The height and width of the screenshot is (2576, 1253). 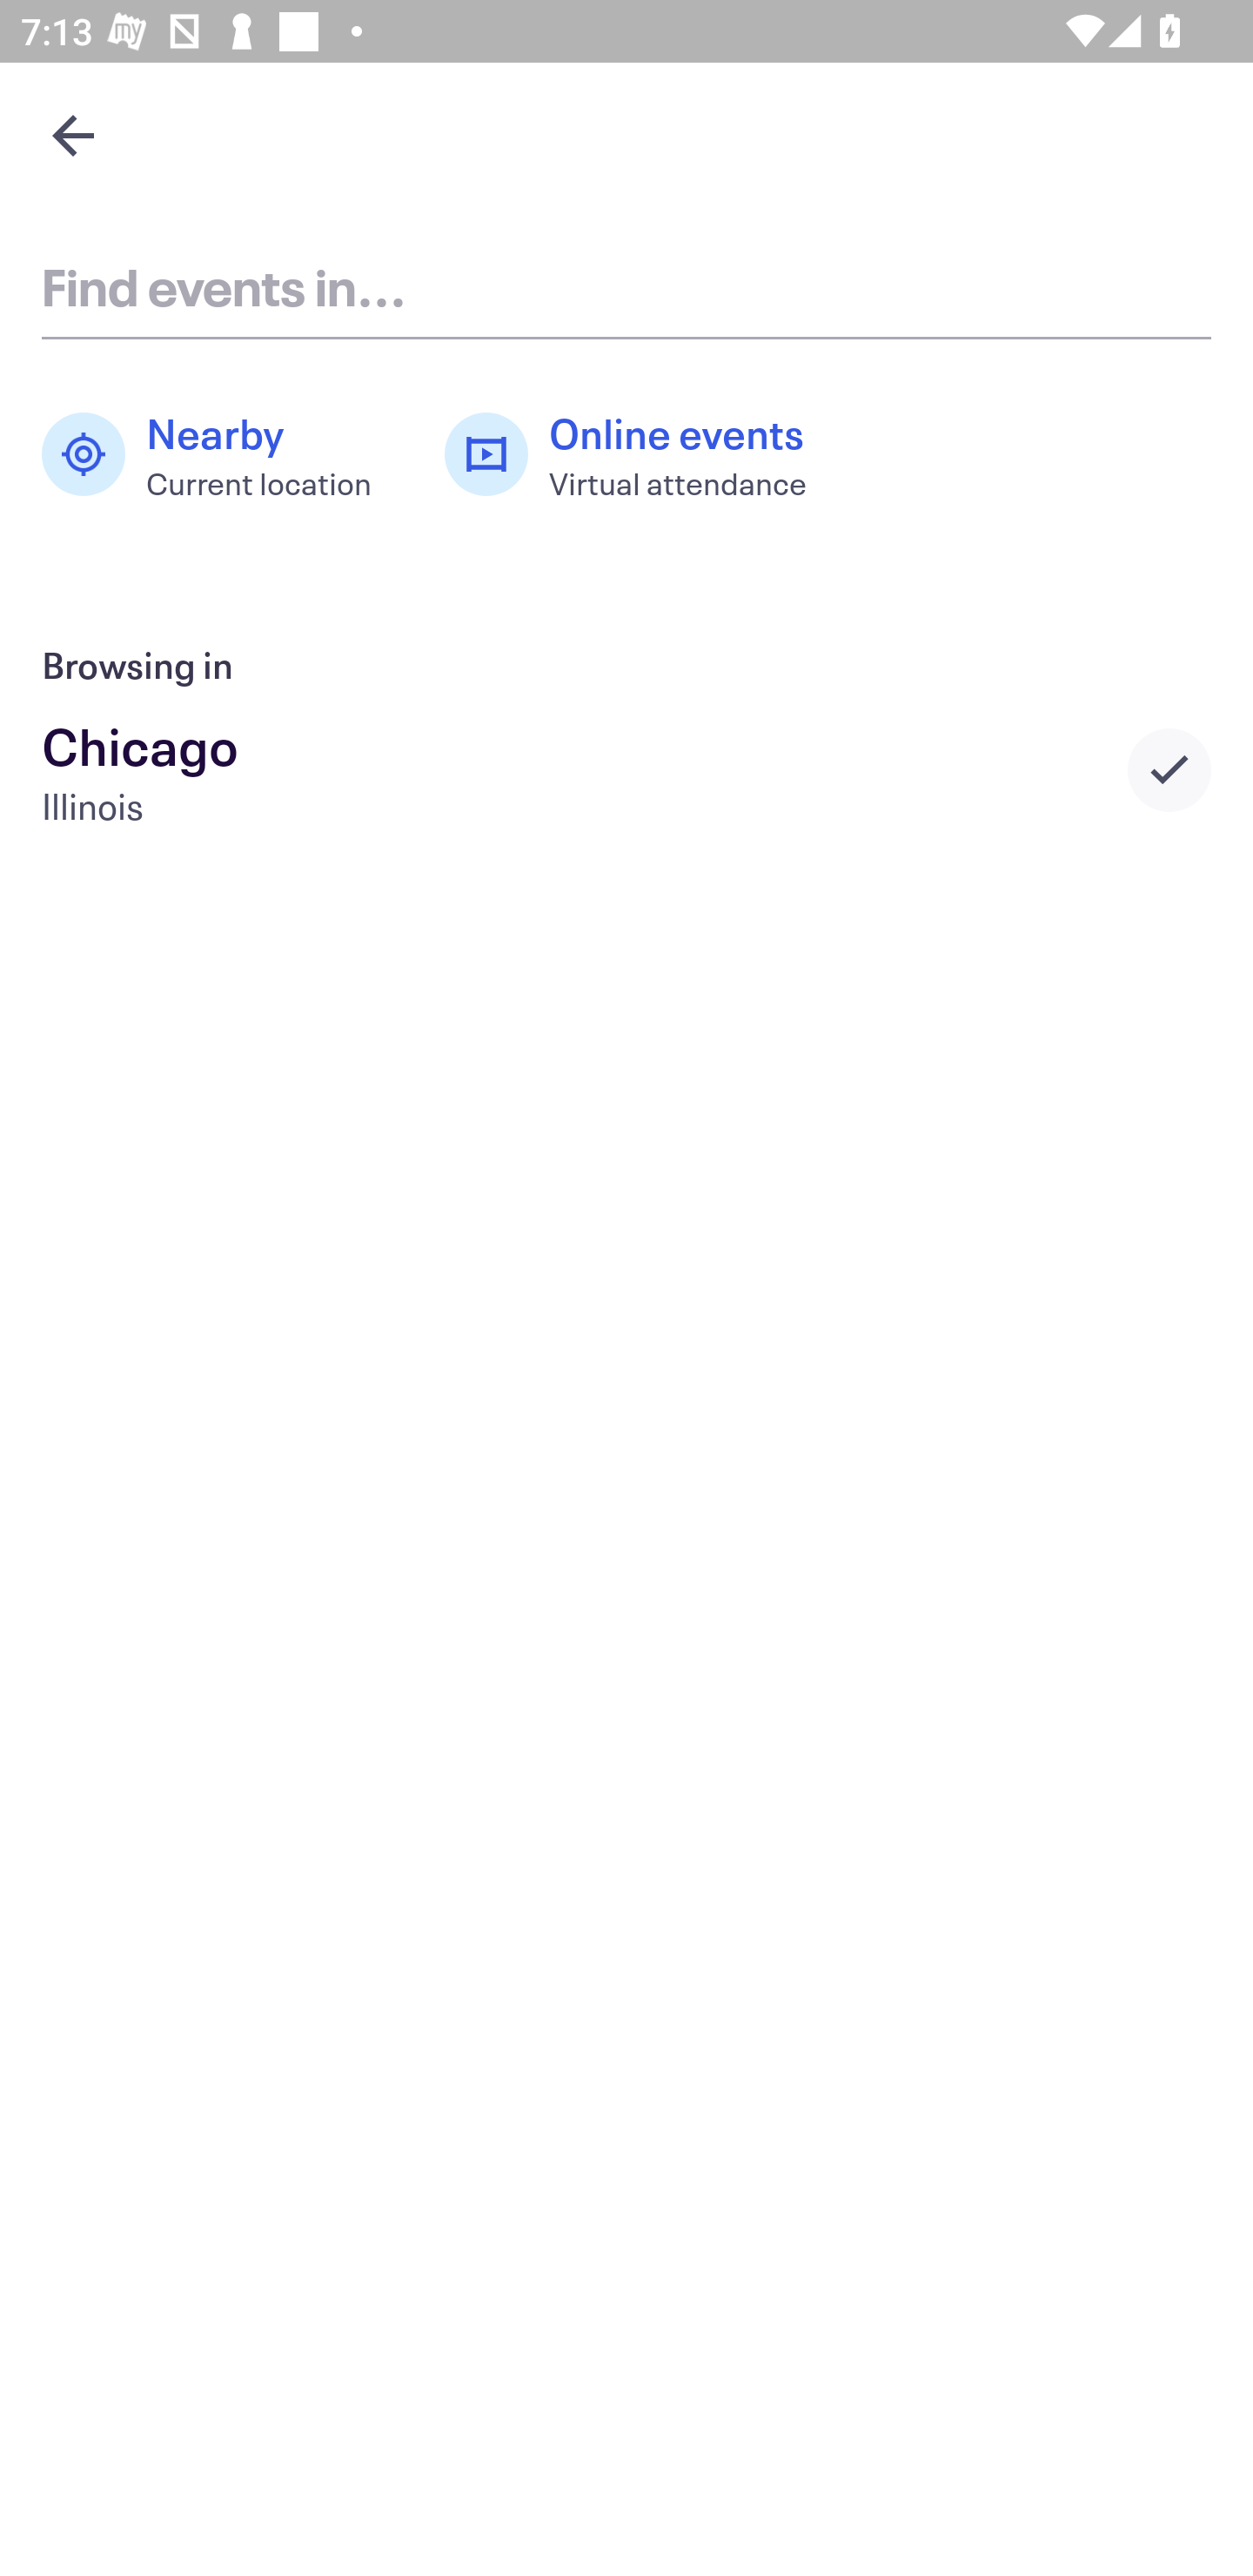 I want to click on Chicago Illinois Selected city, so click(x=626, y=769).